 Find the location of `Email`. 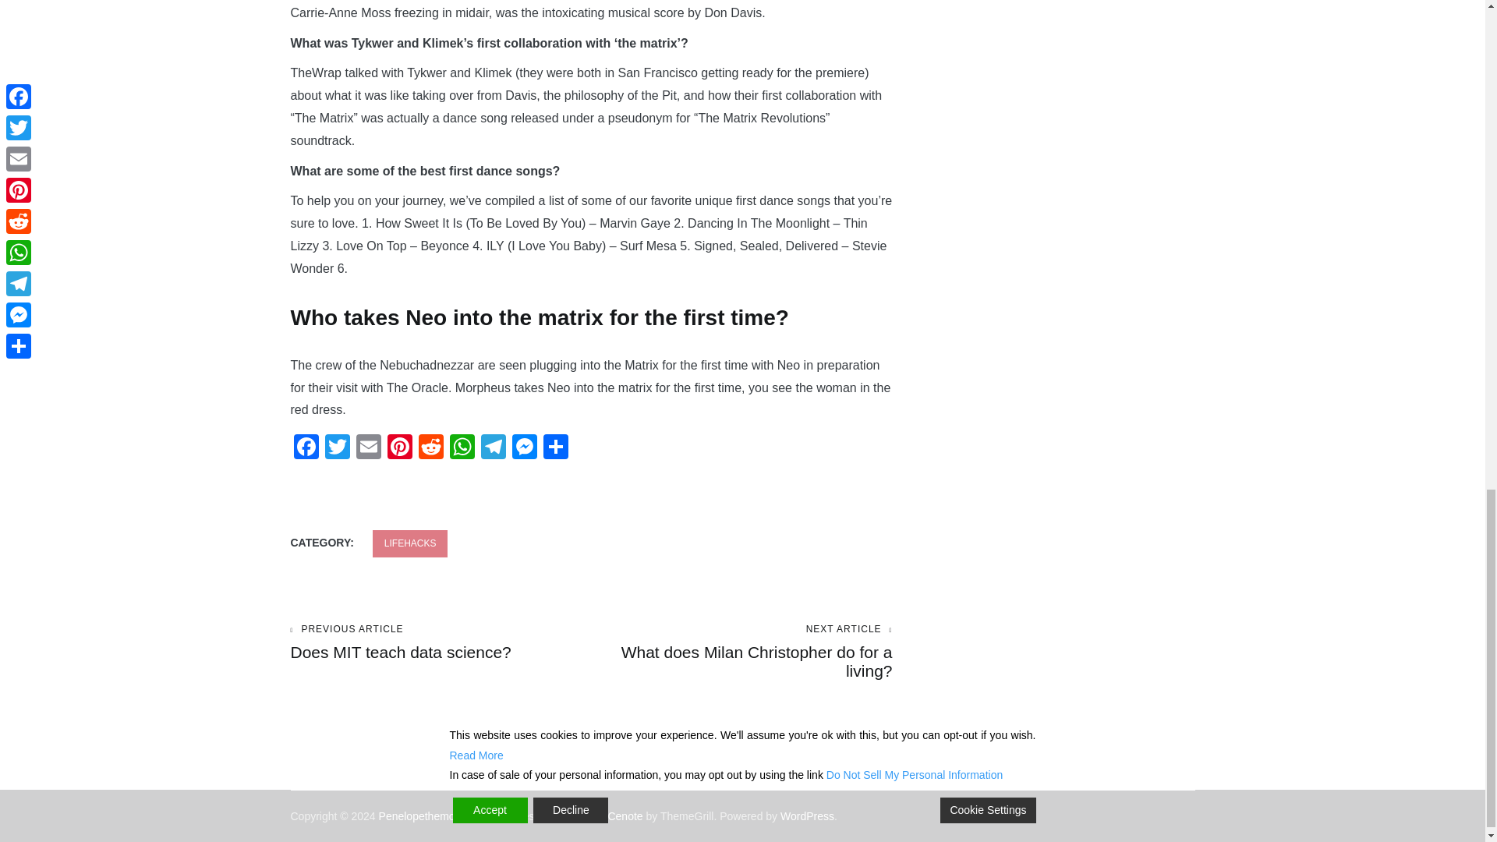

Email is located at coordinates (306, 449).